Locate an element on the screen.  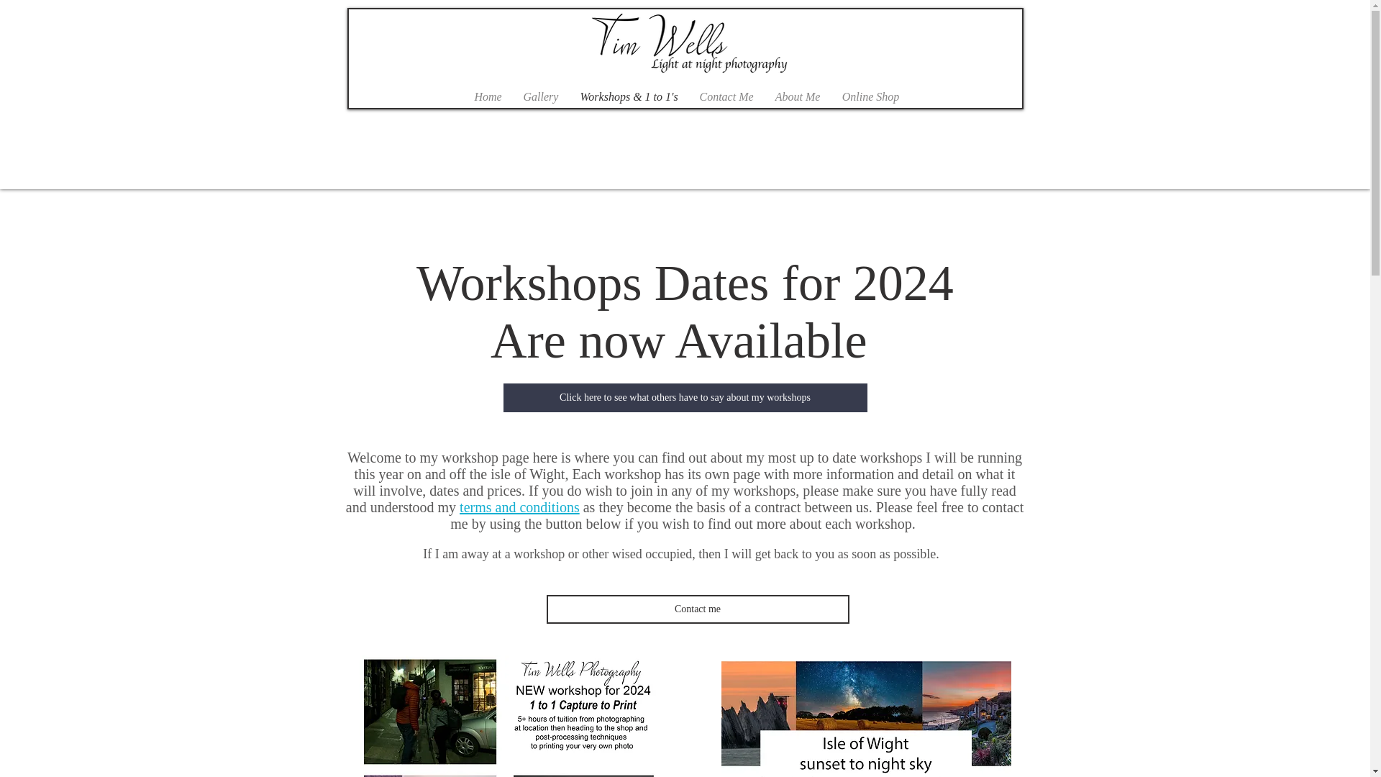
Contact Me is located at coordinates (726, 96).